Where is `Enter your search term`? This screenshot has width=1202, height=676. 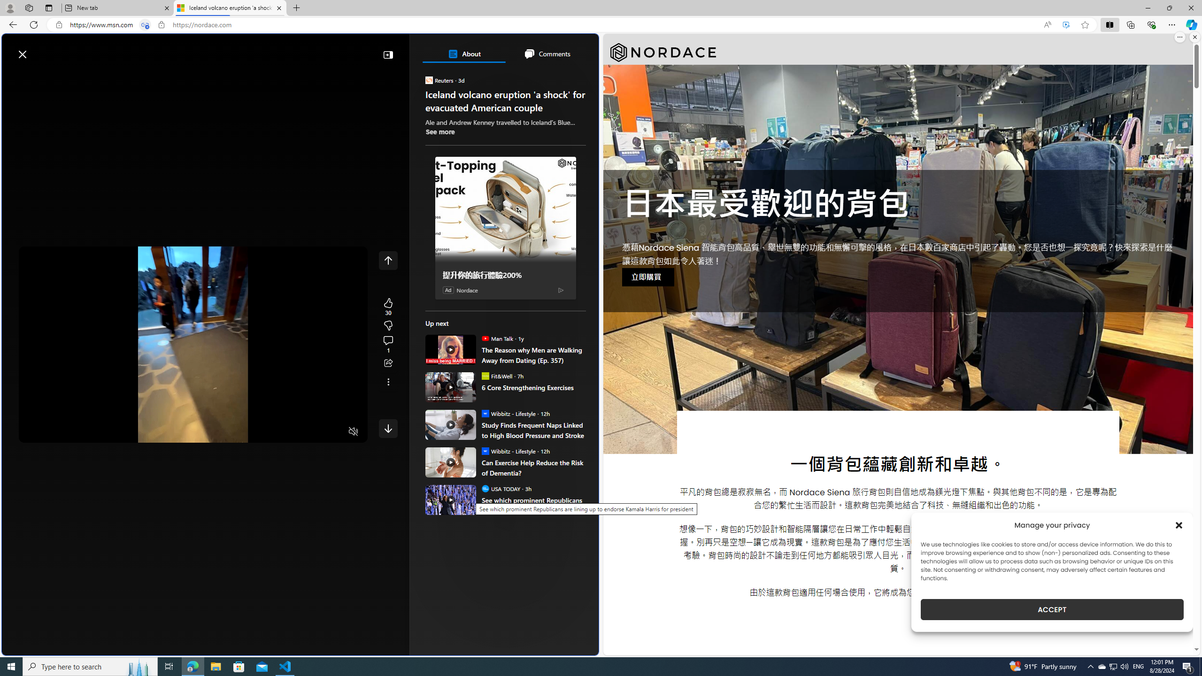 Enter your search term is located at coordinates (302, 50).